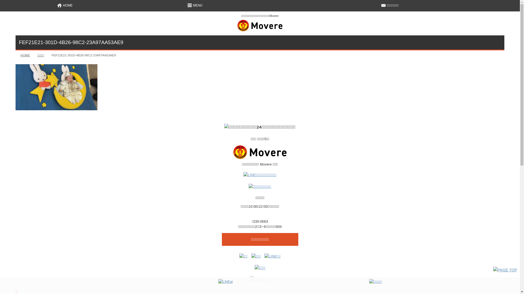  Describe the element at coordinates (25, 55) in the screenshot. I see `HOME` at that location.